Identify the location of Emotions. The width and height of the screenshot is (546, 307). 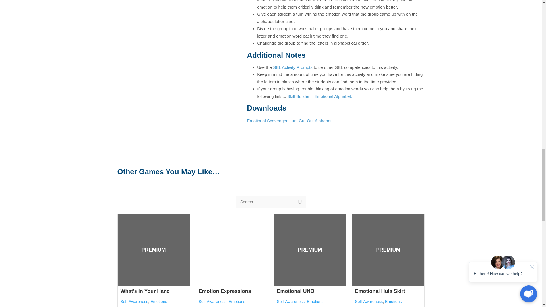
(237, 302).